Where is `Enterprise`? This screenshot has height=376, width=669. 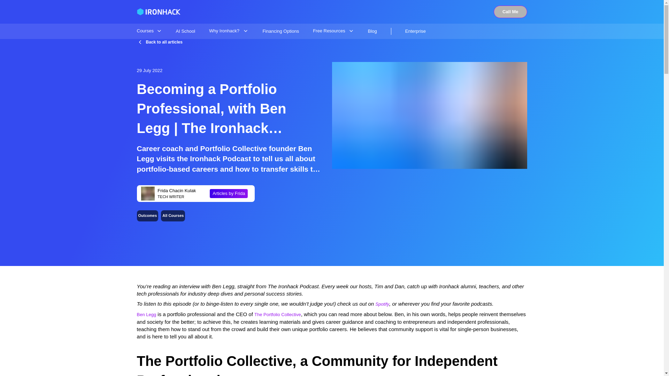
Enterprise is located at coordinates (415, 31).